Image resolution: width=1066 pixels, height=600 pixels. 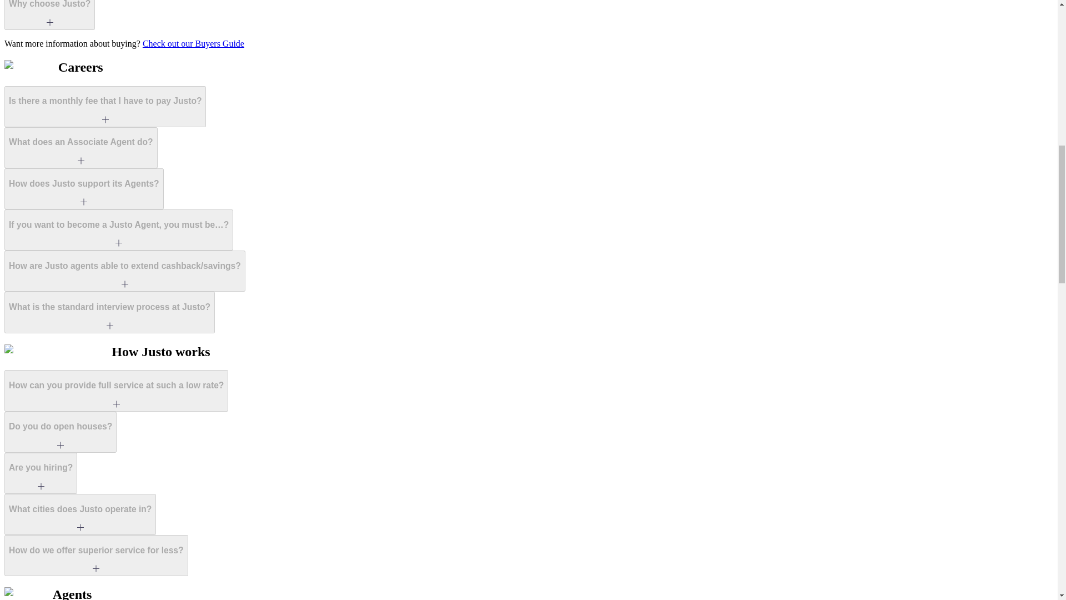 What do you see at coordinates (109, 312) in the screenshot?
I see `What is the standard interview process at Justo?` at bounding box center [109, 312].